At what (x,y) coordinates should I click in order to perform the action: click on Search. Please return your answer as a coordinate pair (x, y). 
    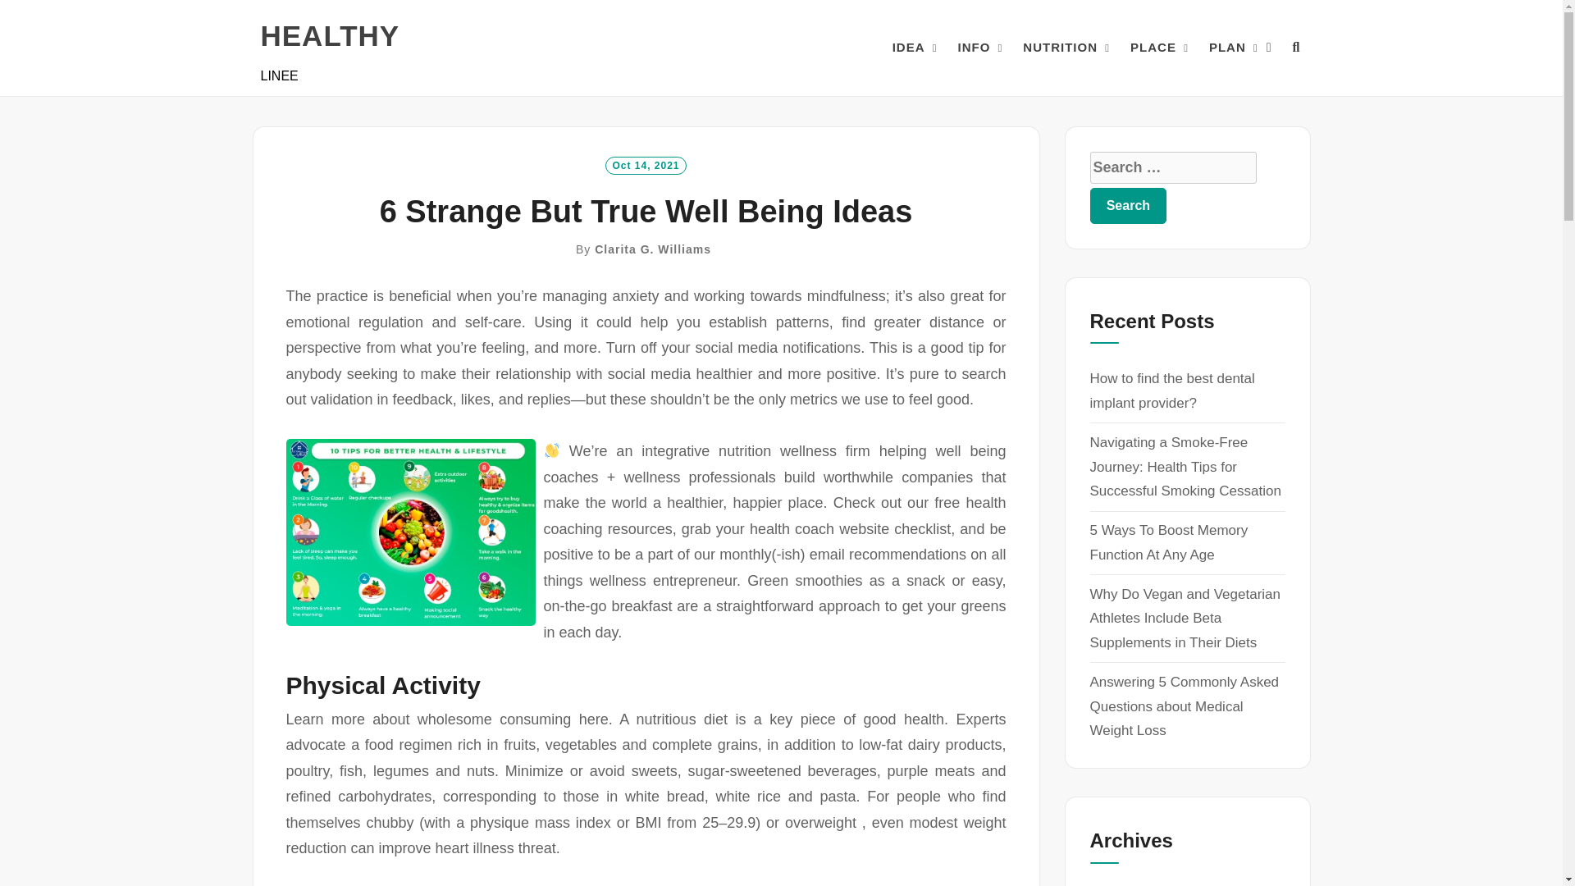
    Looking at the image, I should click on (1128, 205).